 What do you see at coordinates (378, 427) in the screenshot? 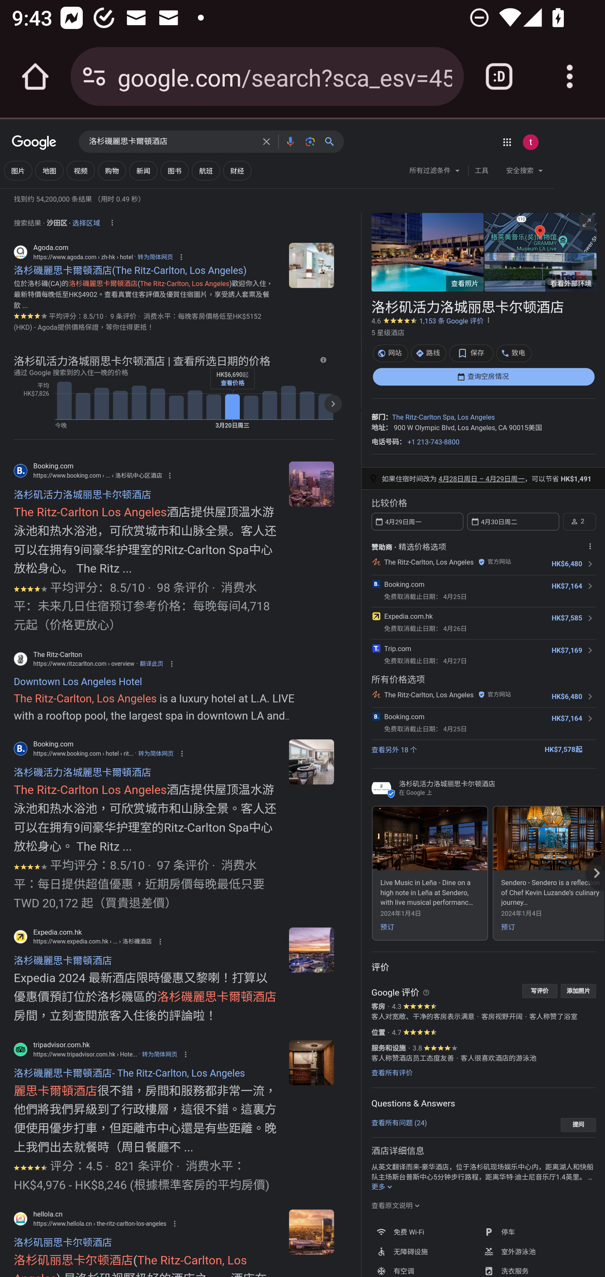
I see `地址` at bounding box center [378, 427].